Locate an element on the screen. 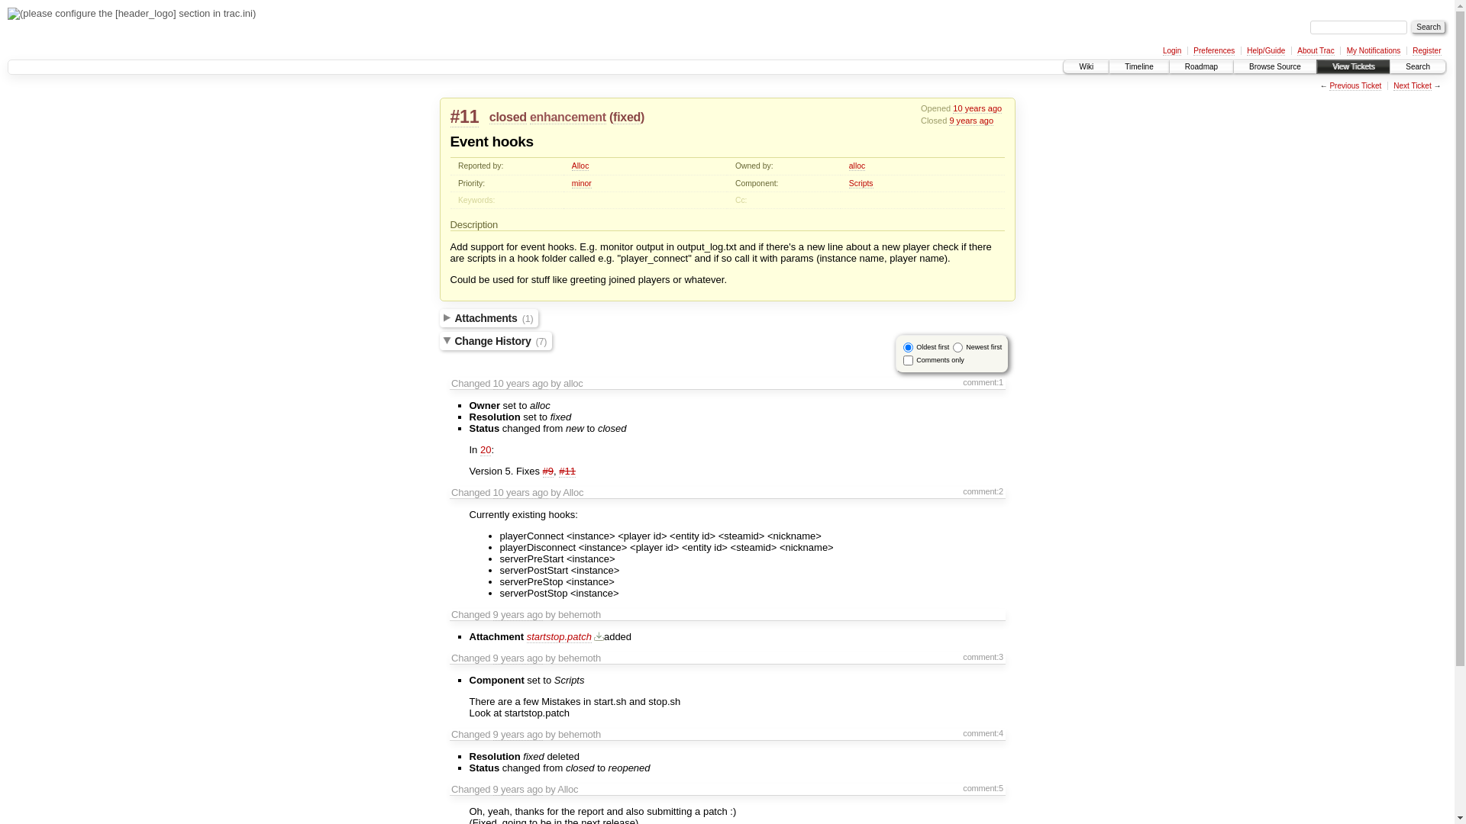  alloc is located at coordinates (857, 166).